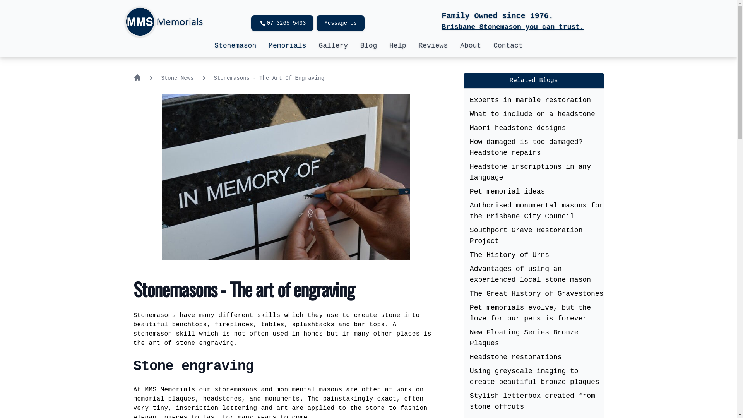 Image resolution: width=743 pixels, height=418 pixels. Describe the element at coordinates (368, 46) in the screenshot. I see `Blog` at that location.